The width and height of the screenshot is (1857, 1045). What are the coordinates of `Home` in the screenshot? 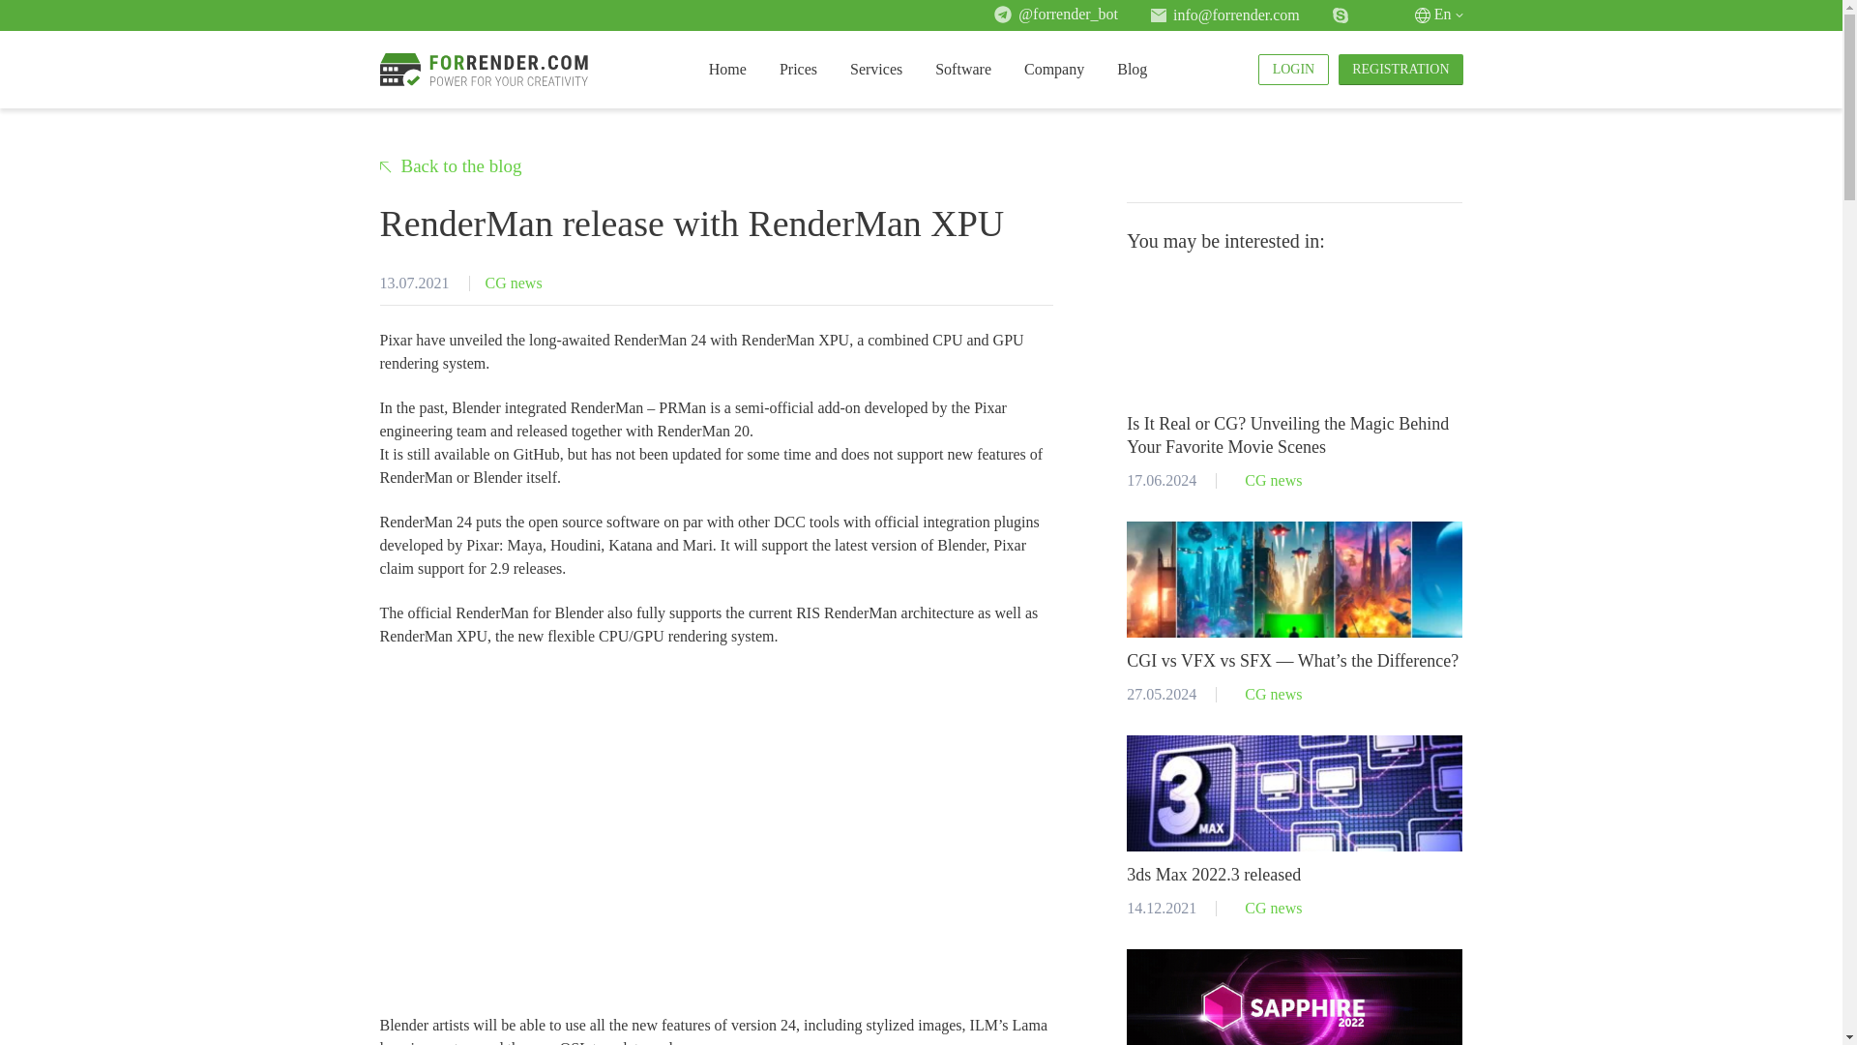 It's located at (727, 69).